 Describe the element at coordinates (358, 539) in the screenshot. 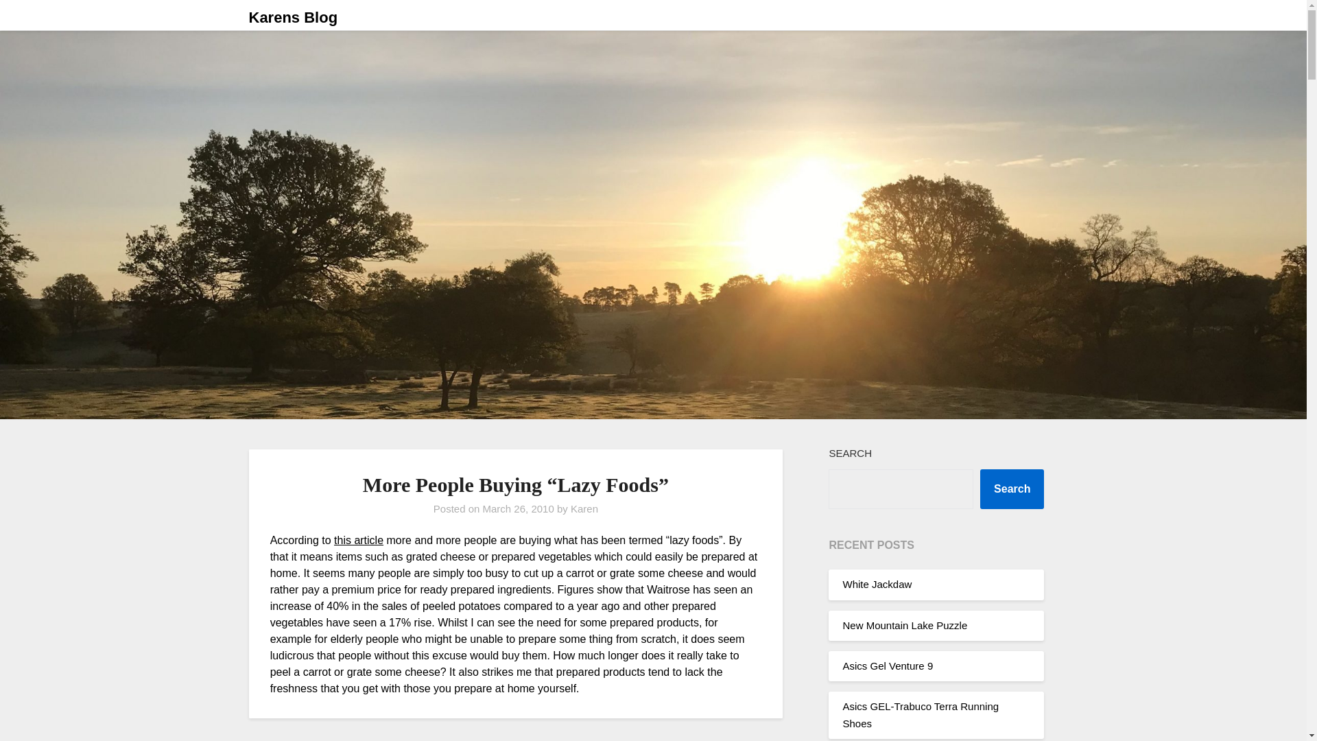

I see `this article` at that location.